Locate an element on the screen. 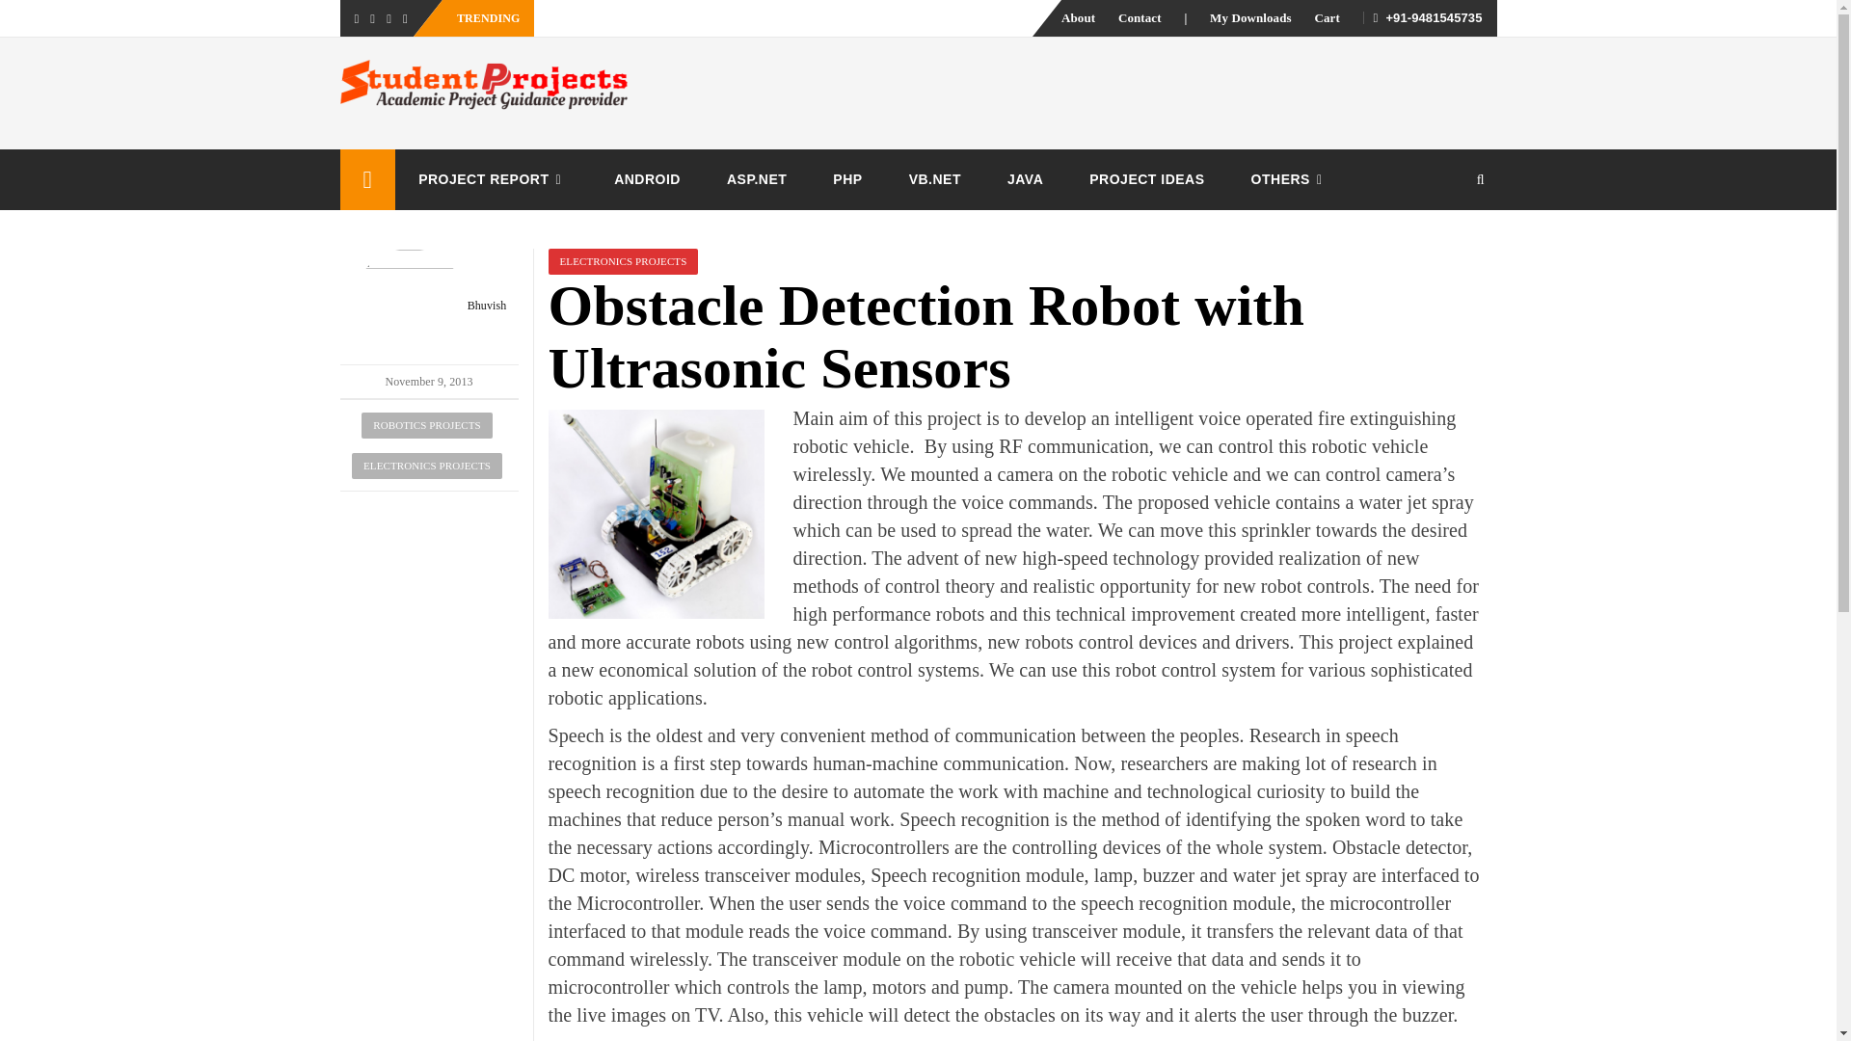  PROJECT REPORT is located at coordinates (493, 179).